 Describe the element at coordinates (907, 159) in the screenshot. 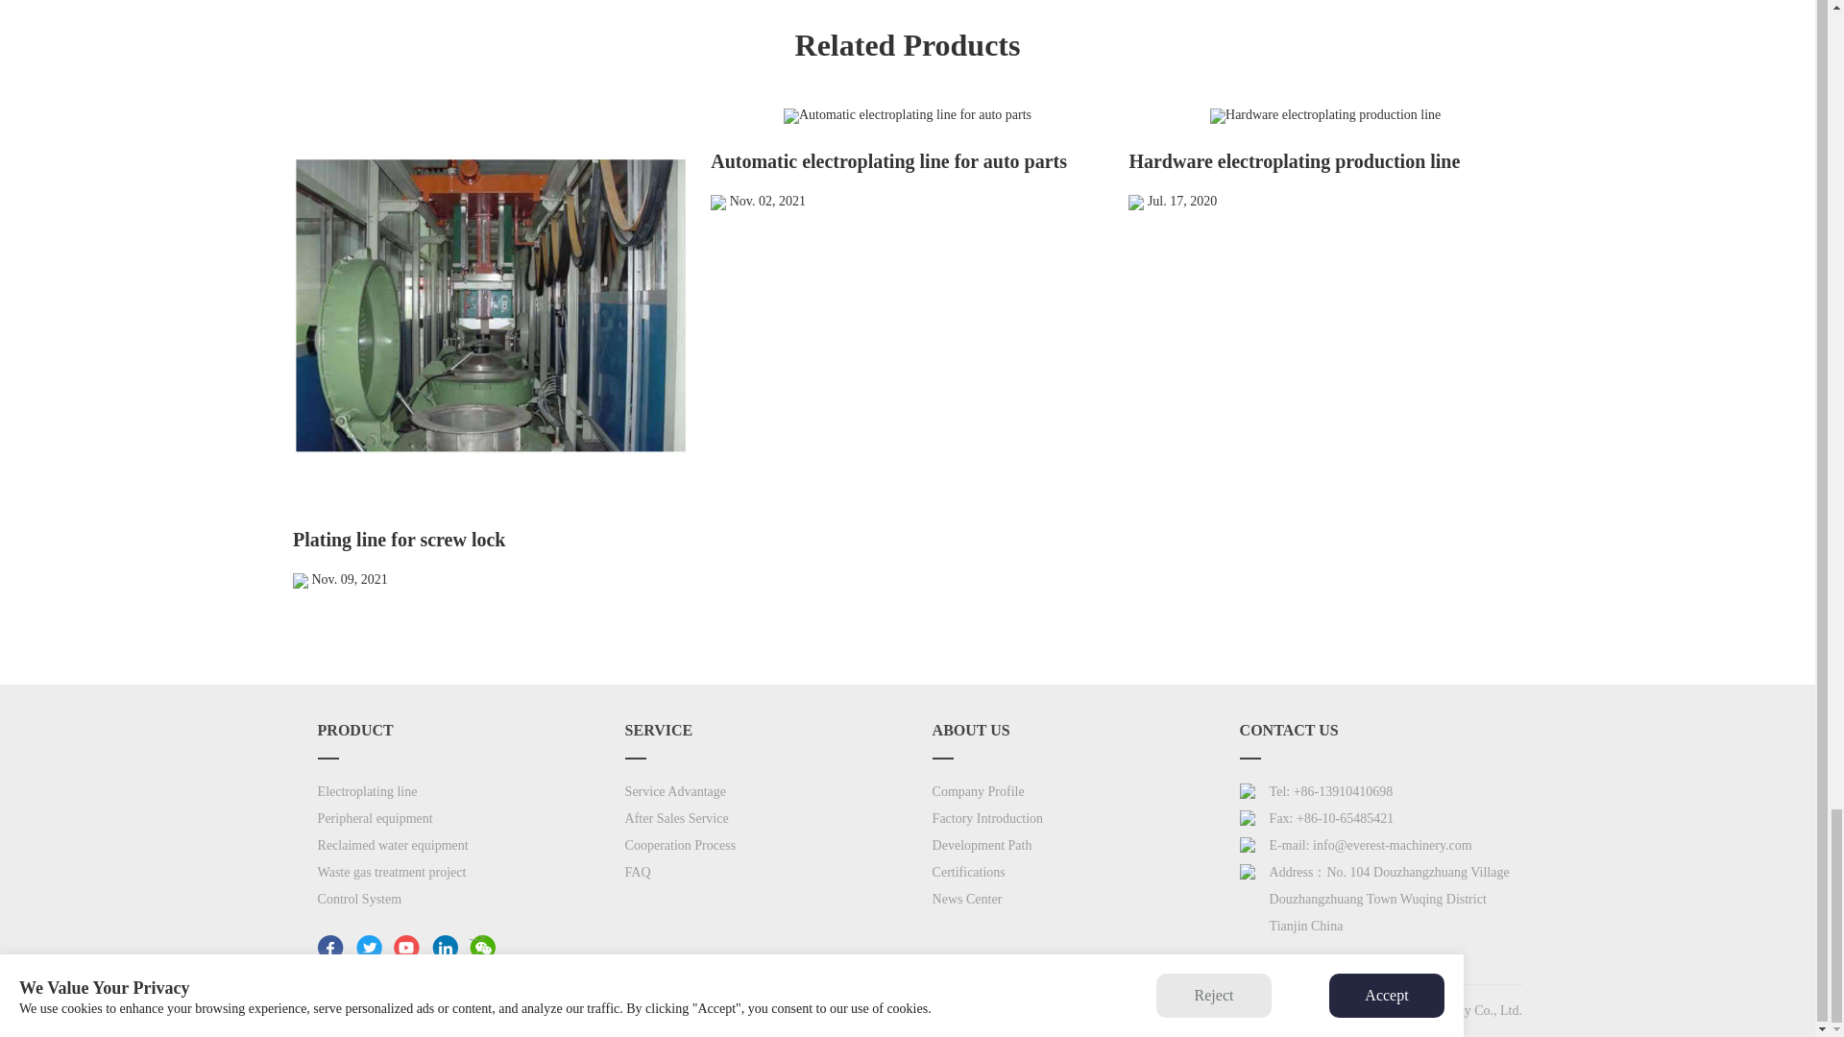

I see `Automatic electroplating line for auto parts` at that location.